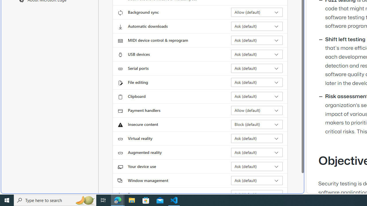 The image size is (367, 206). Describe the element at coordinates (257, 167) in the screenshot. I see `Your device use Ask (default)` at that location.